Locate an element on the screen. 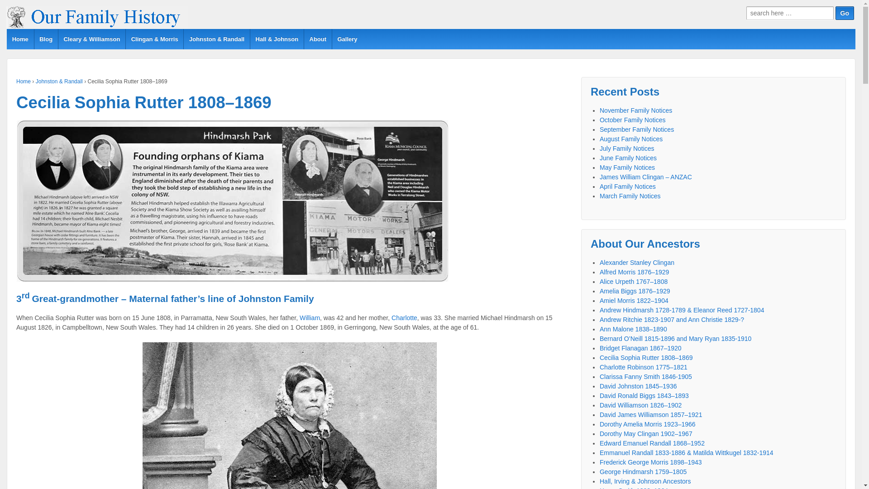 This screenshot has width=869, height=489. Charlotte is located at coordinates (405, 318).